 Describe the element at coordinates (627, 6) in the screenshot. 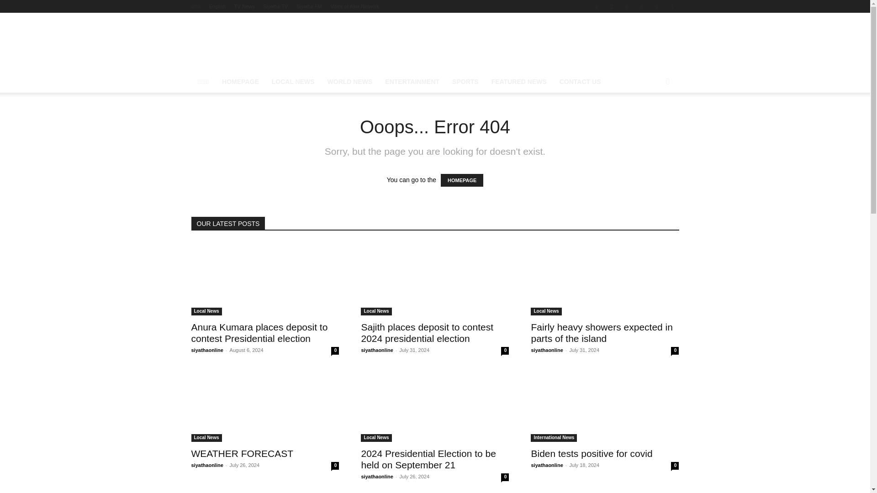

I see `Telegram` at that location.